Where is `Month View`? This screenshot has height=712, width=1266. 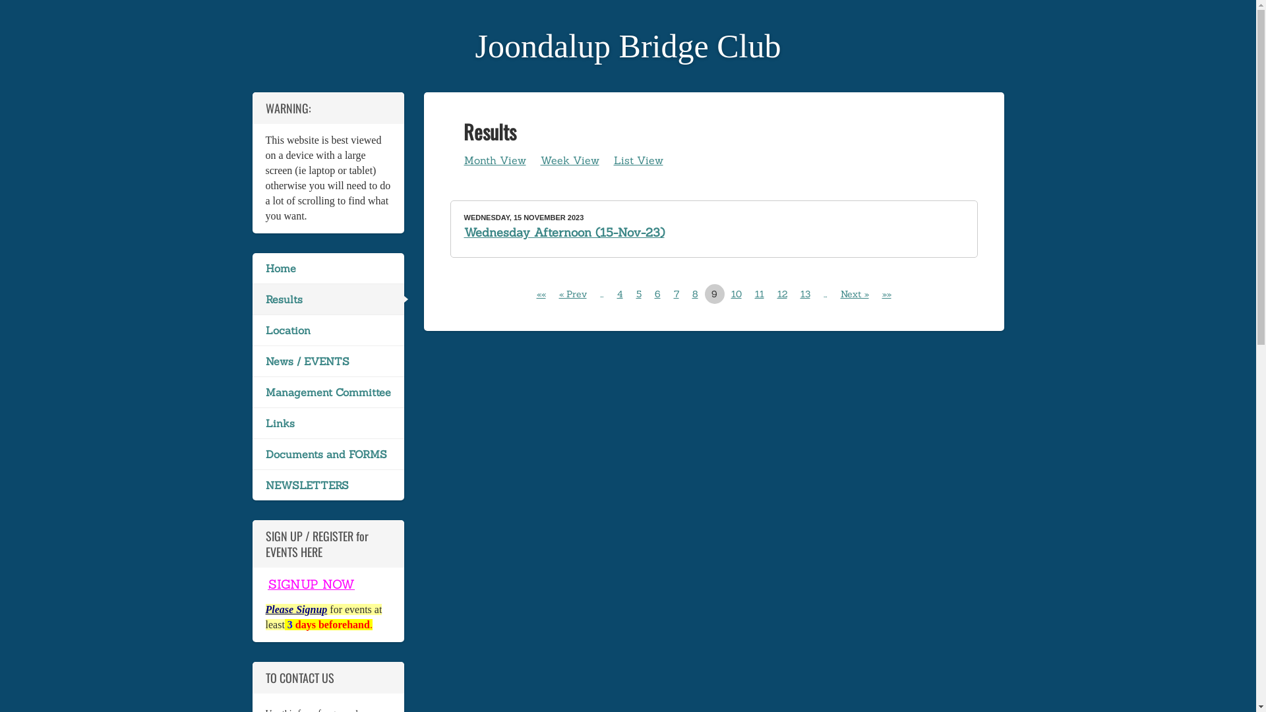
Month View is located at coordinates (495, 162).